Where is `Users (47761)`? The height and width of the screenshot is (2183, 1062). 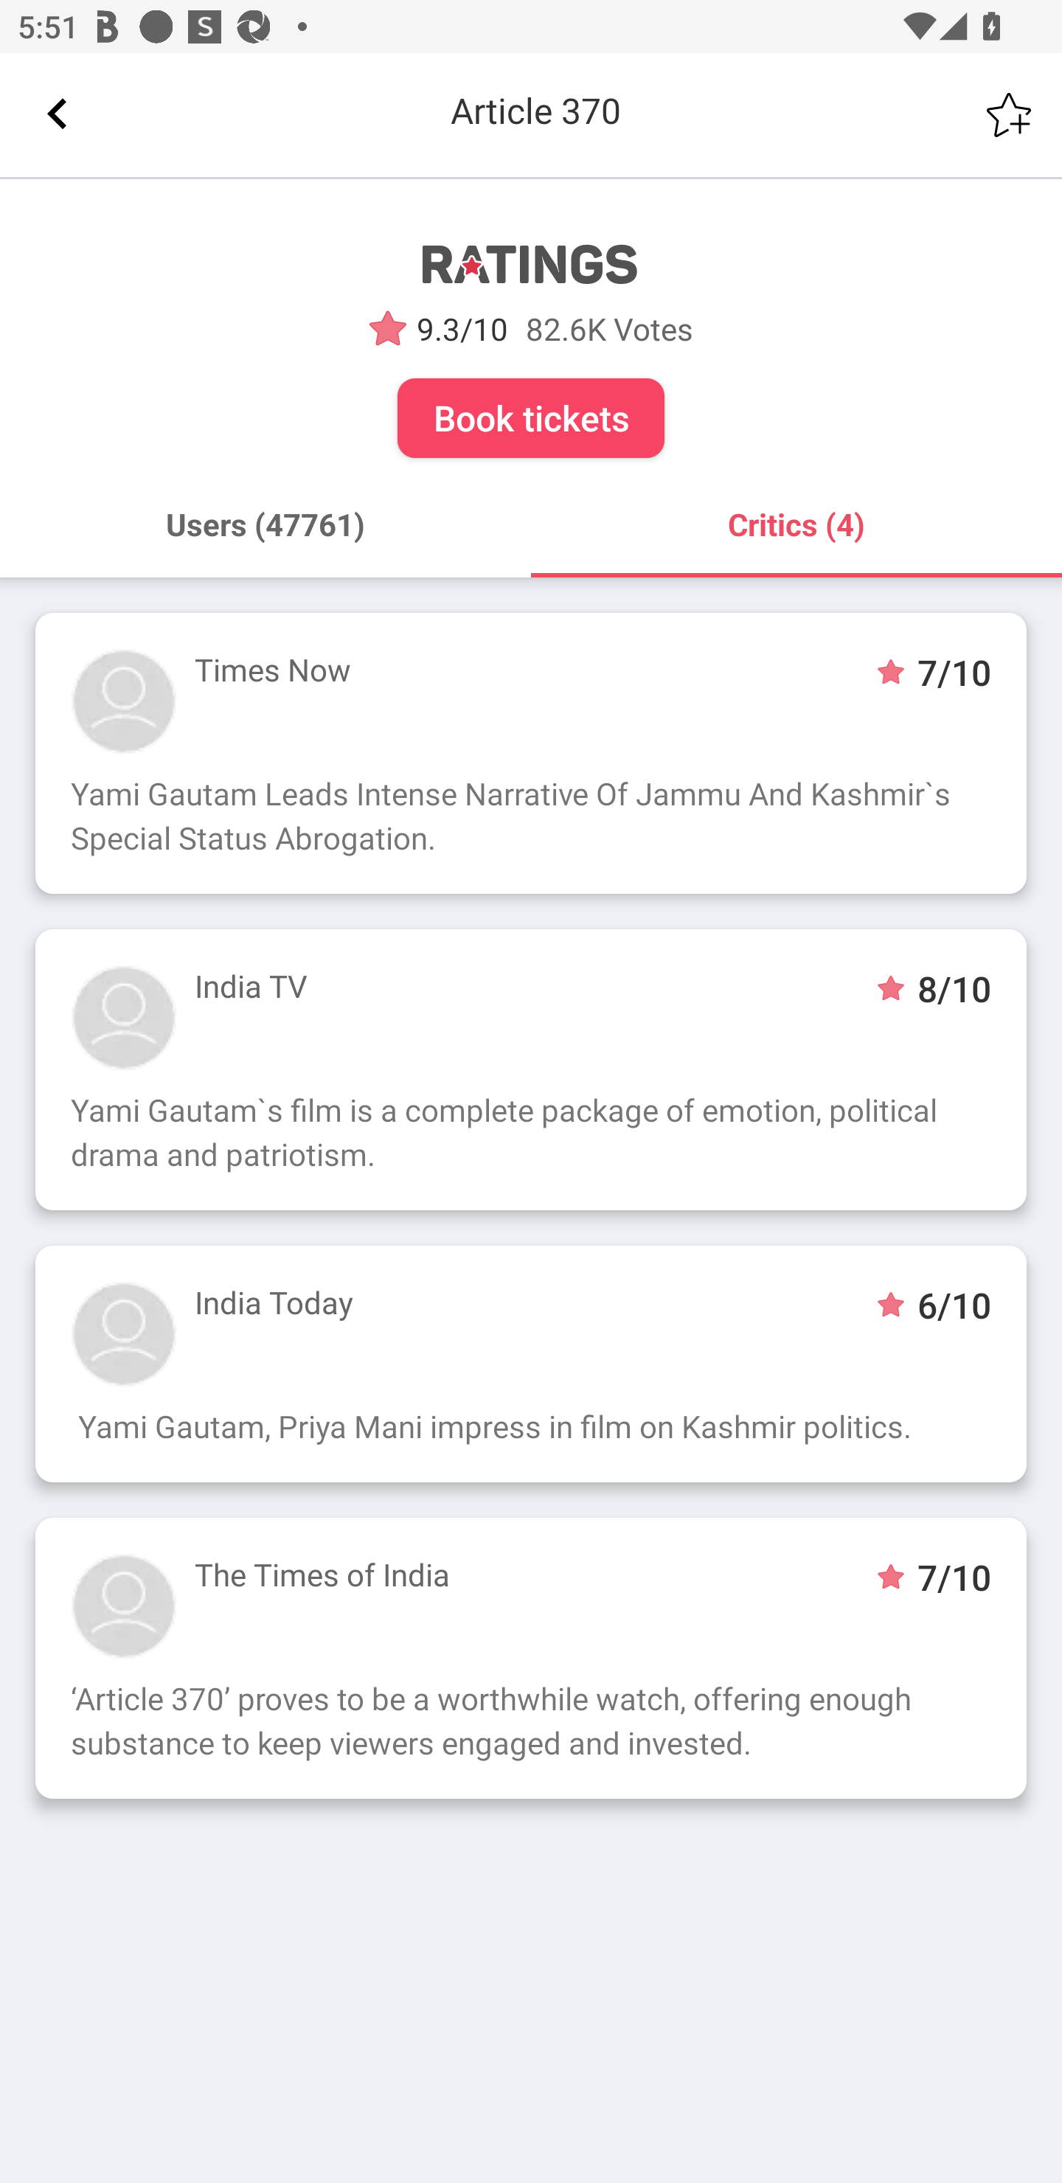
Users (47761) is located at coordinates (265, 525).